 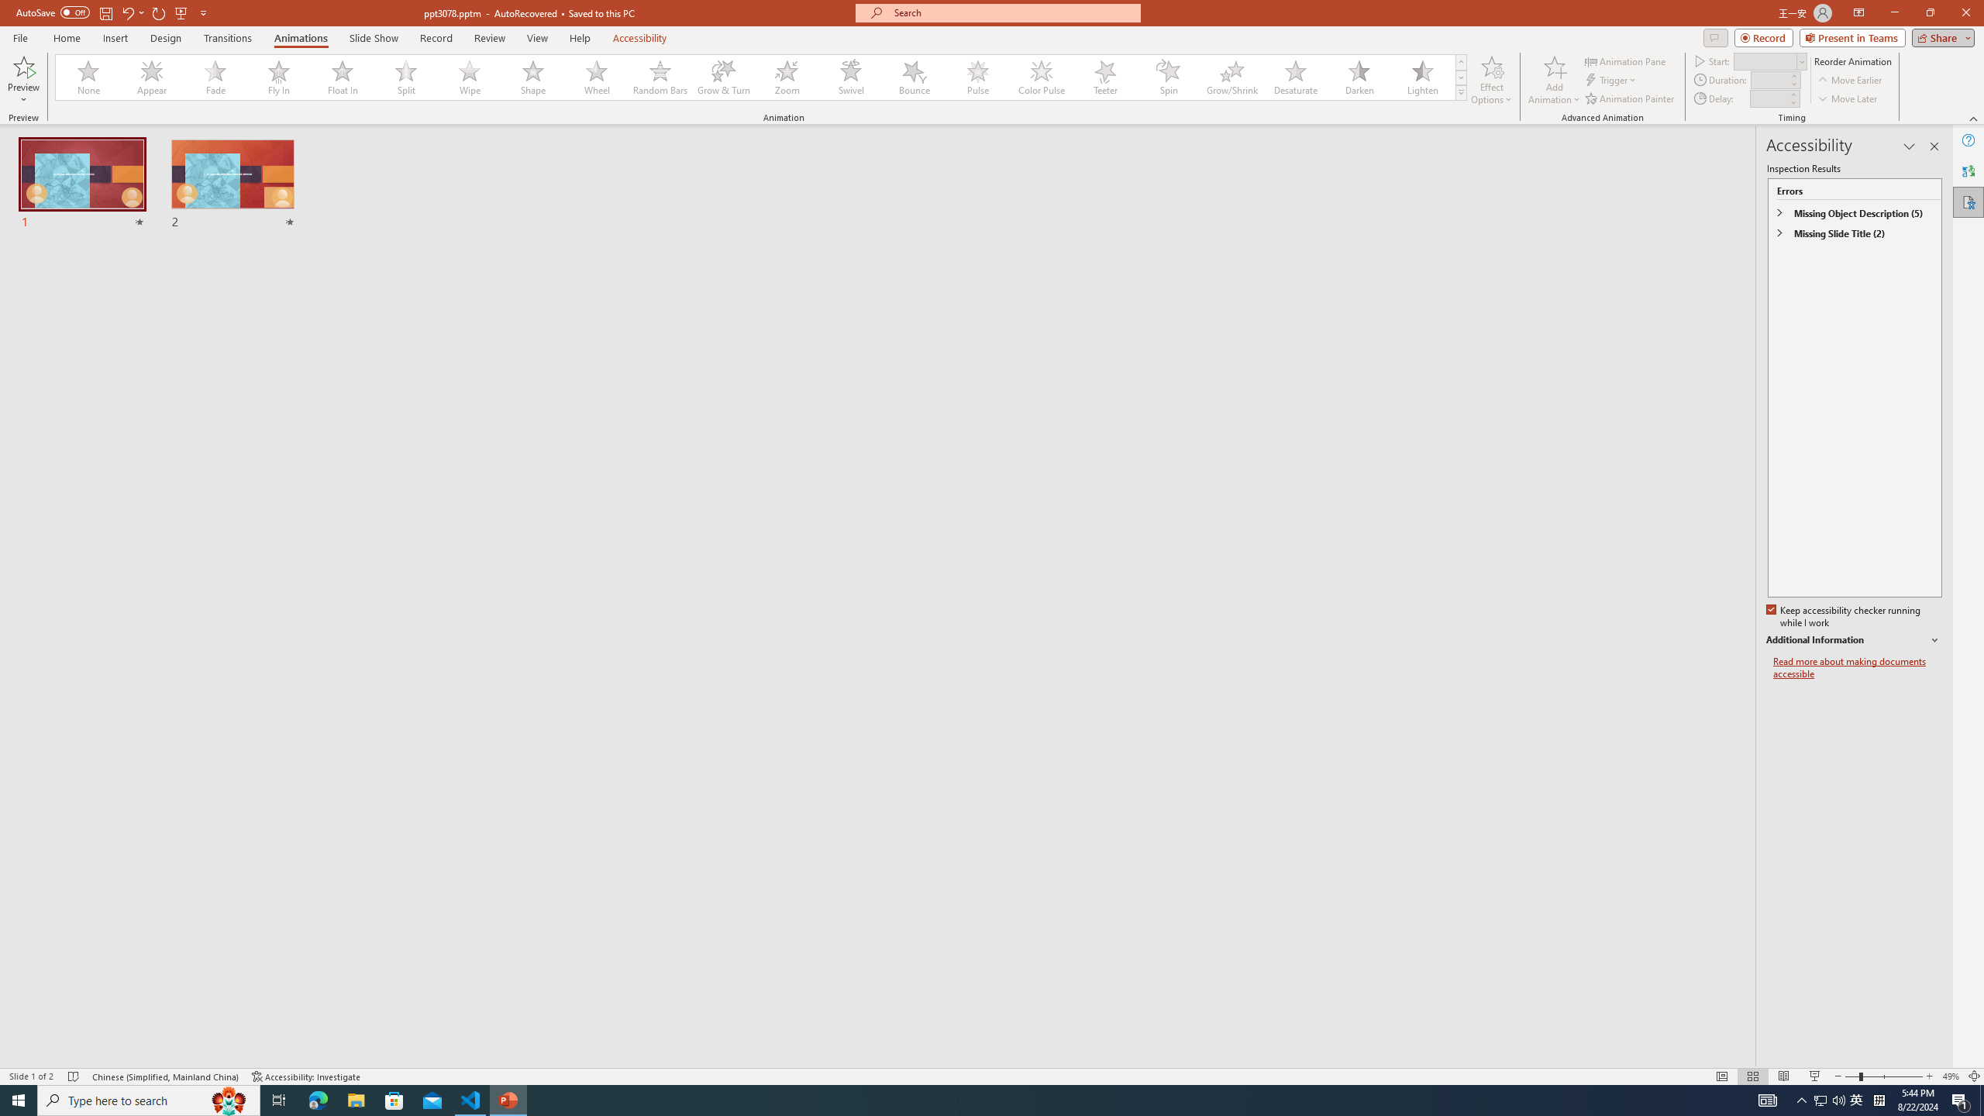 What do you see at coordinates (406, 77) in the screenshot?
I see `Split` at bounding box center [406, 77].